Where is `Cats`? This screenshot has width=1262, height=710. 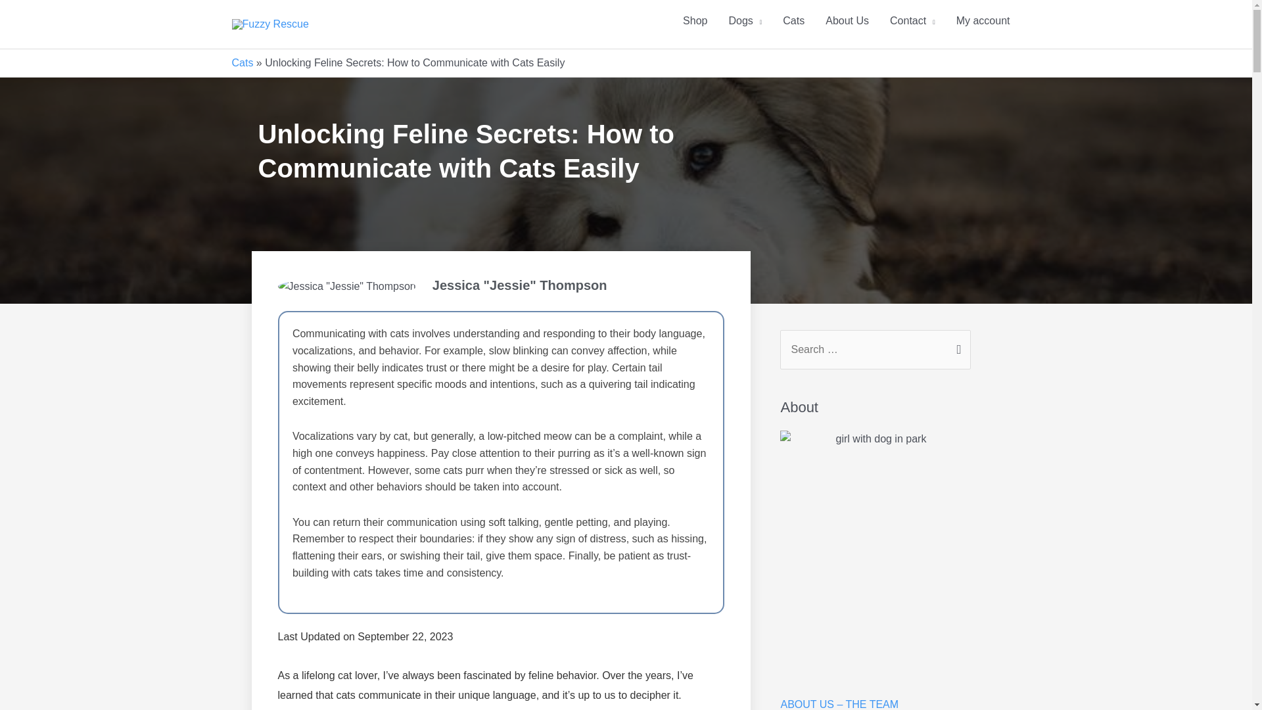 Cats is located at coordinates (242, 62).